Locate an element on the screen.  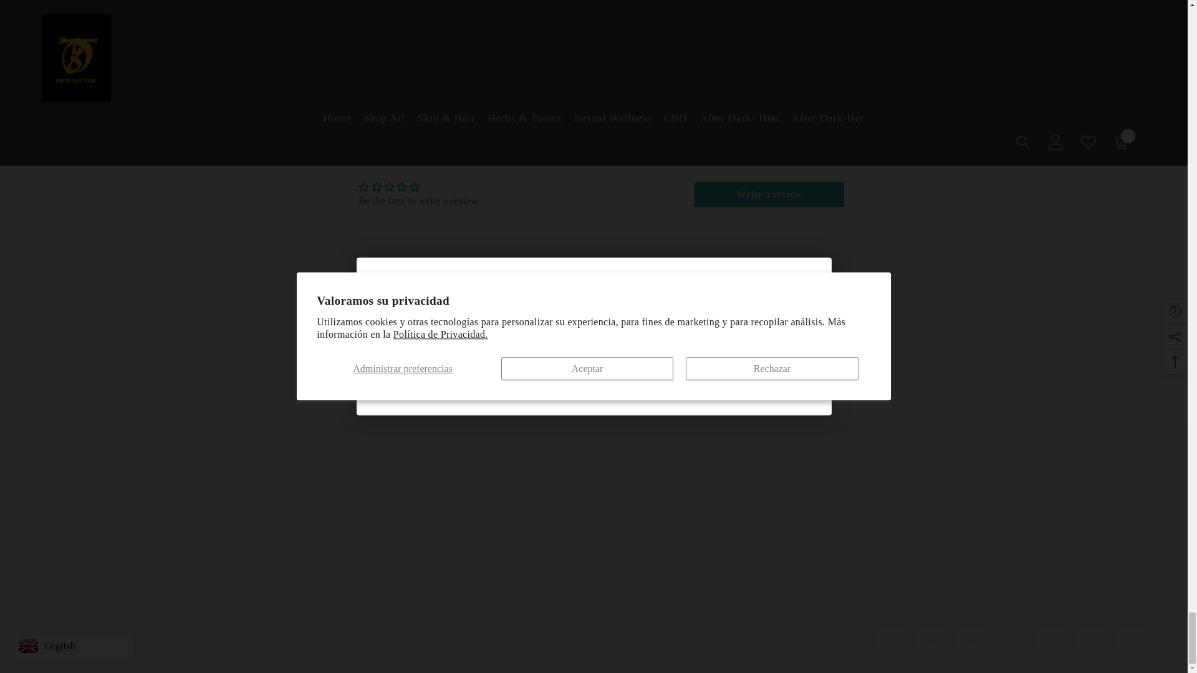
Maestro is located at coordinates (971, 638).